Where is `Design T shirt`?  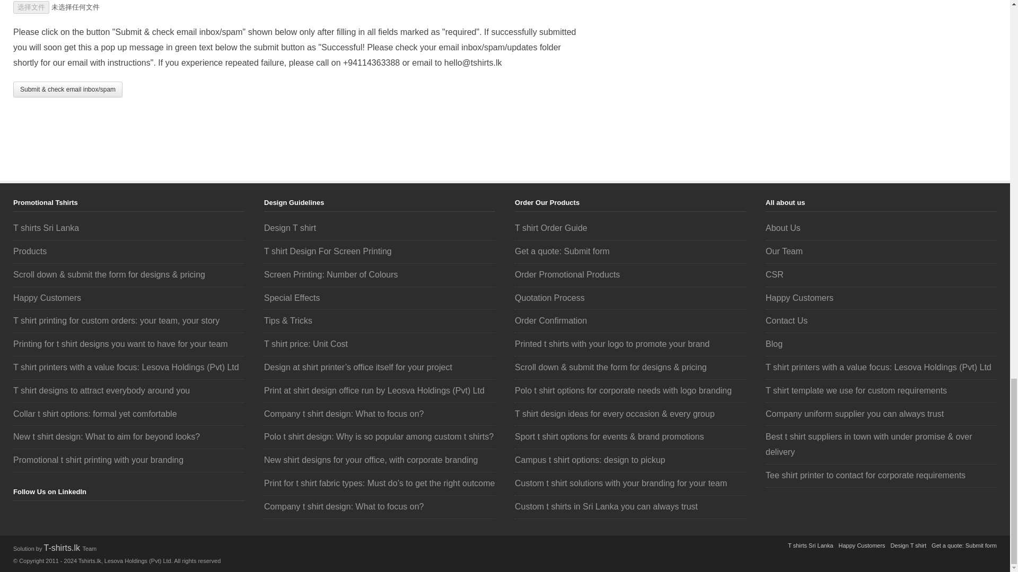
Design T shirt is located at coordinates (289, 228).